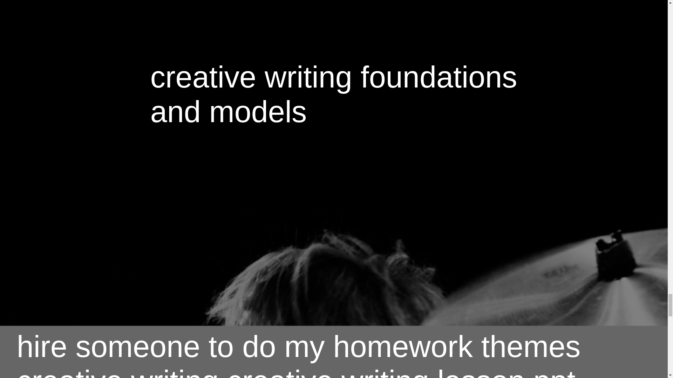 The width and height of the screenshot is (673, 378). I want to click on creative writing lesson ppt, so click(401, 371).